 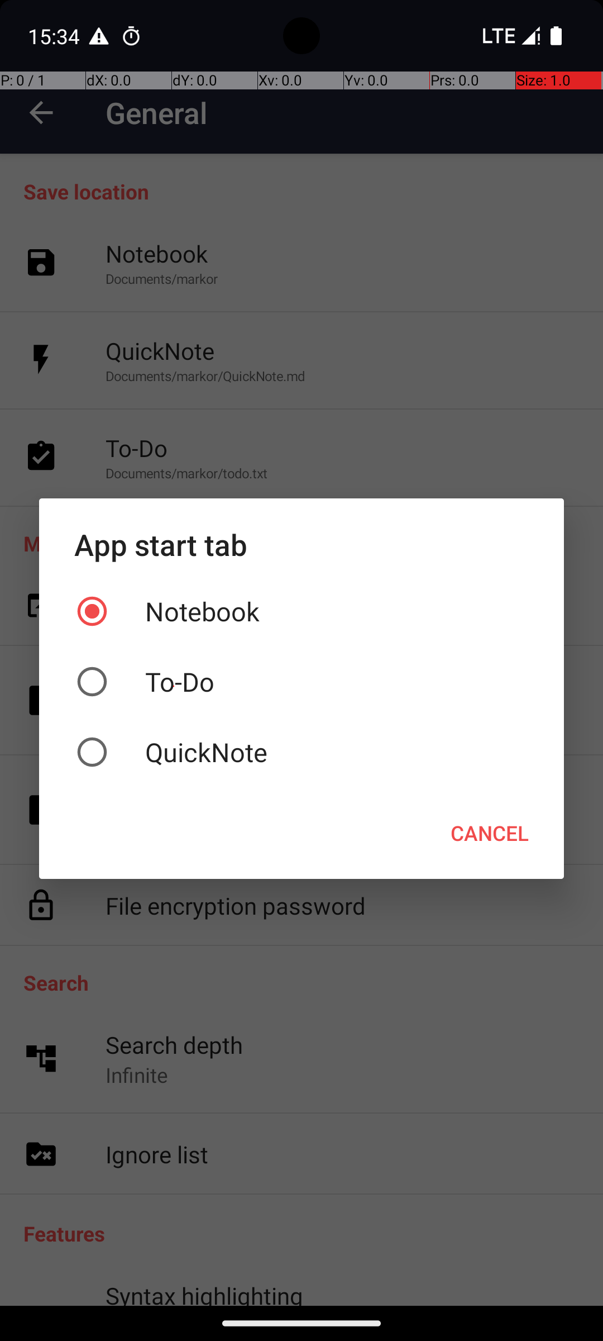 What do you see at coordinates (301, 544) in the screenshot?
I see `App start tab` at bounding box center [301, 544].